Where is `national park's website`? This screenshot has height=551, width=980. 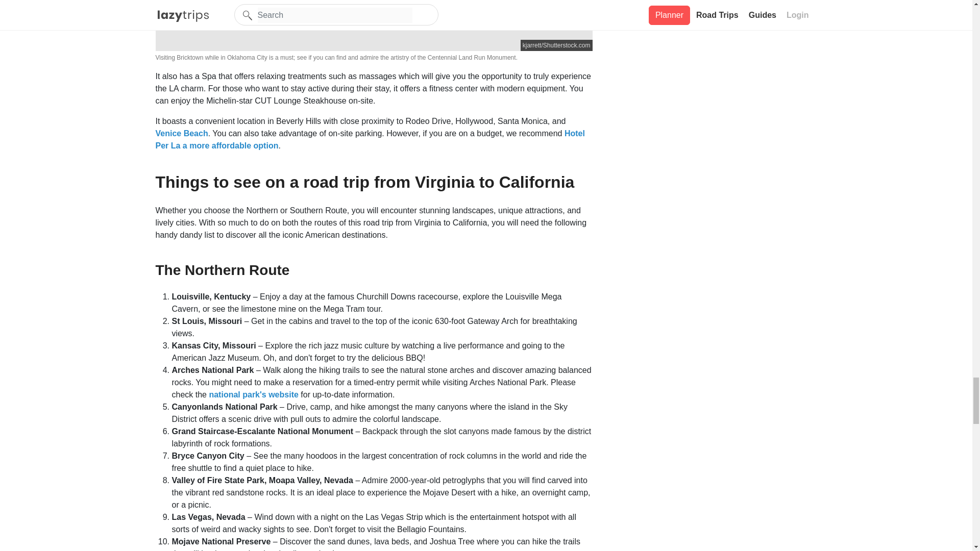 national park's website is located at coordinates (253, 394).